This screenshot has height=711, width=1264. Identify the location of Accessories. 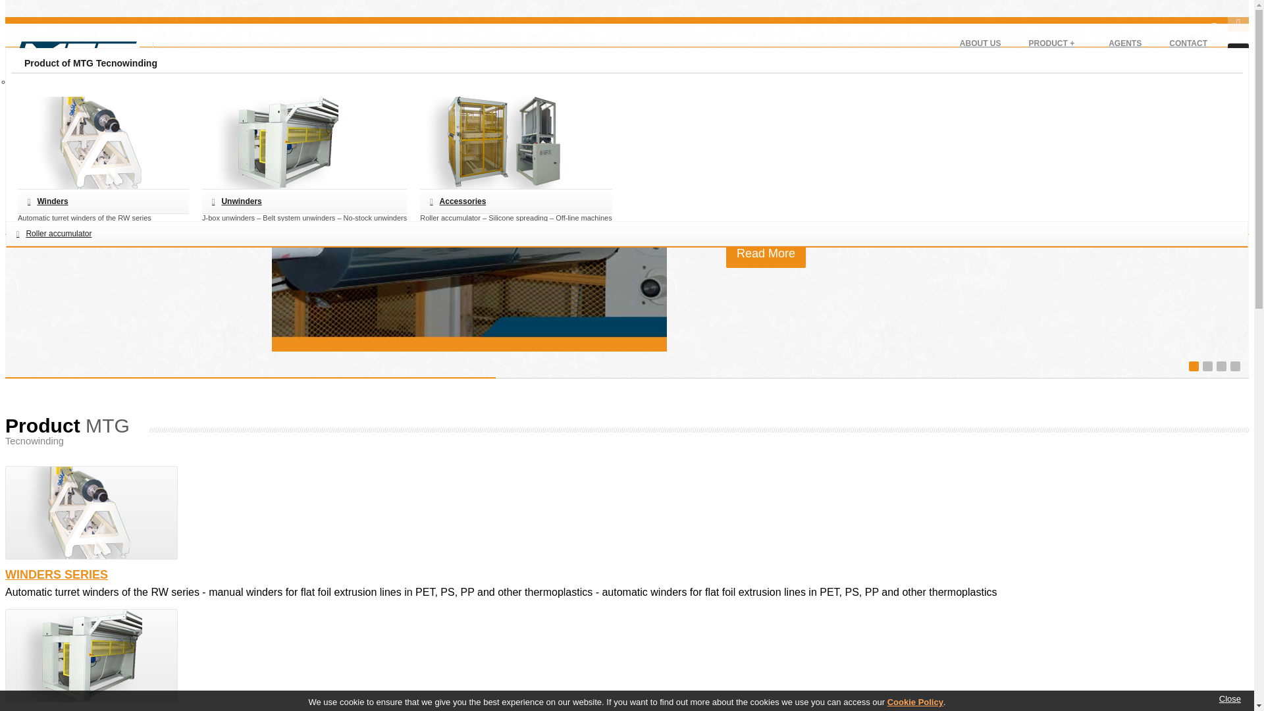
(515, 201).